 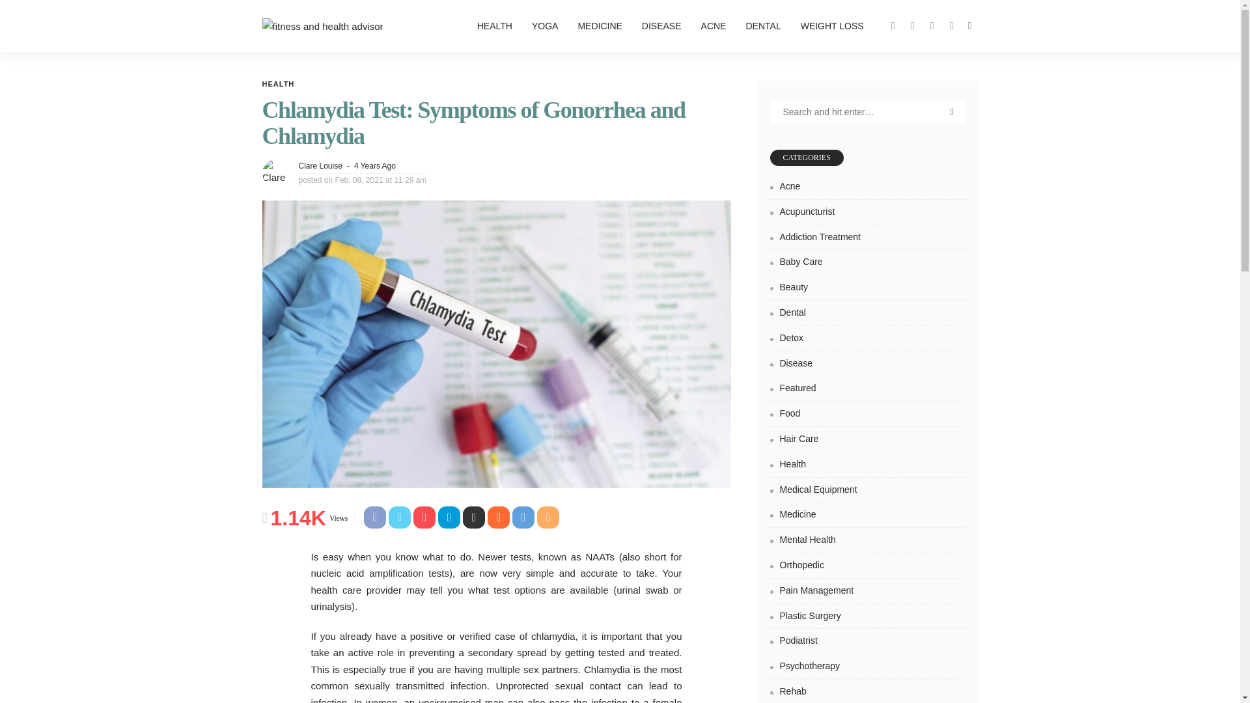 I want to click on DISEASE, so click(x=661, y=26).